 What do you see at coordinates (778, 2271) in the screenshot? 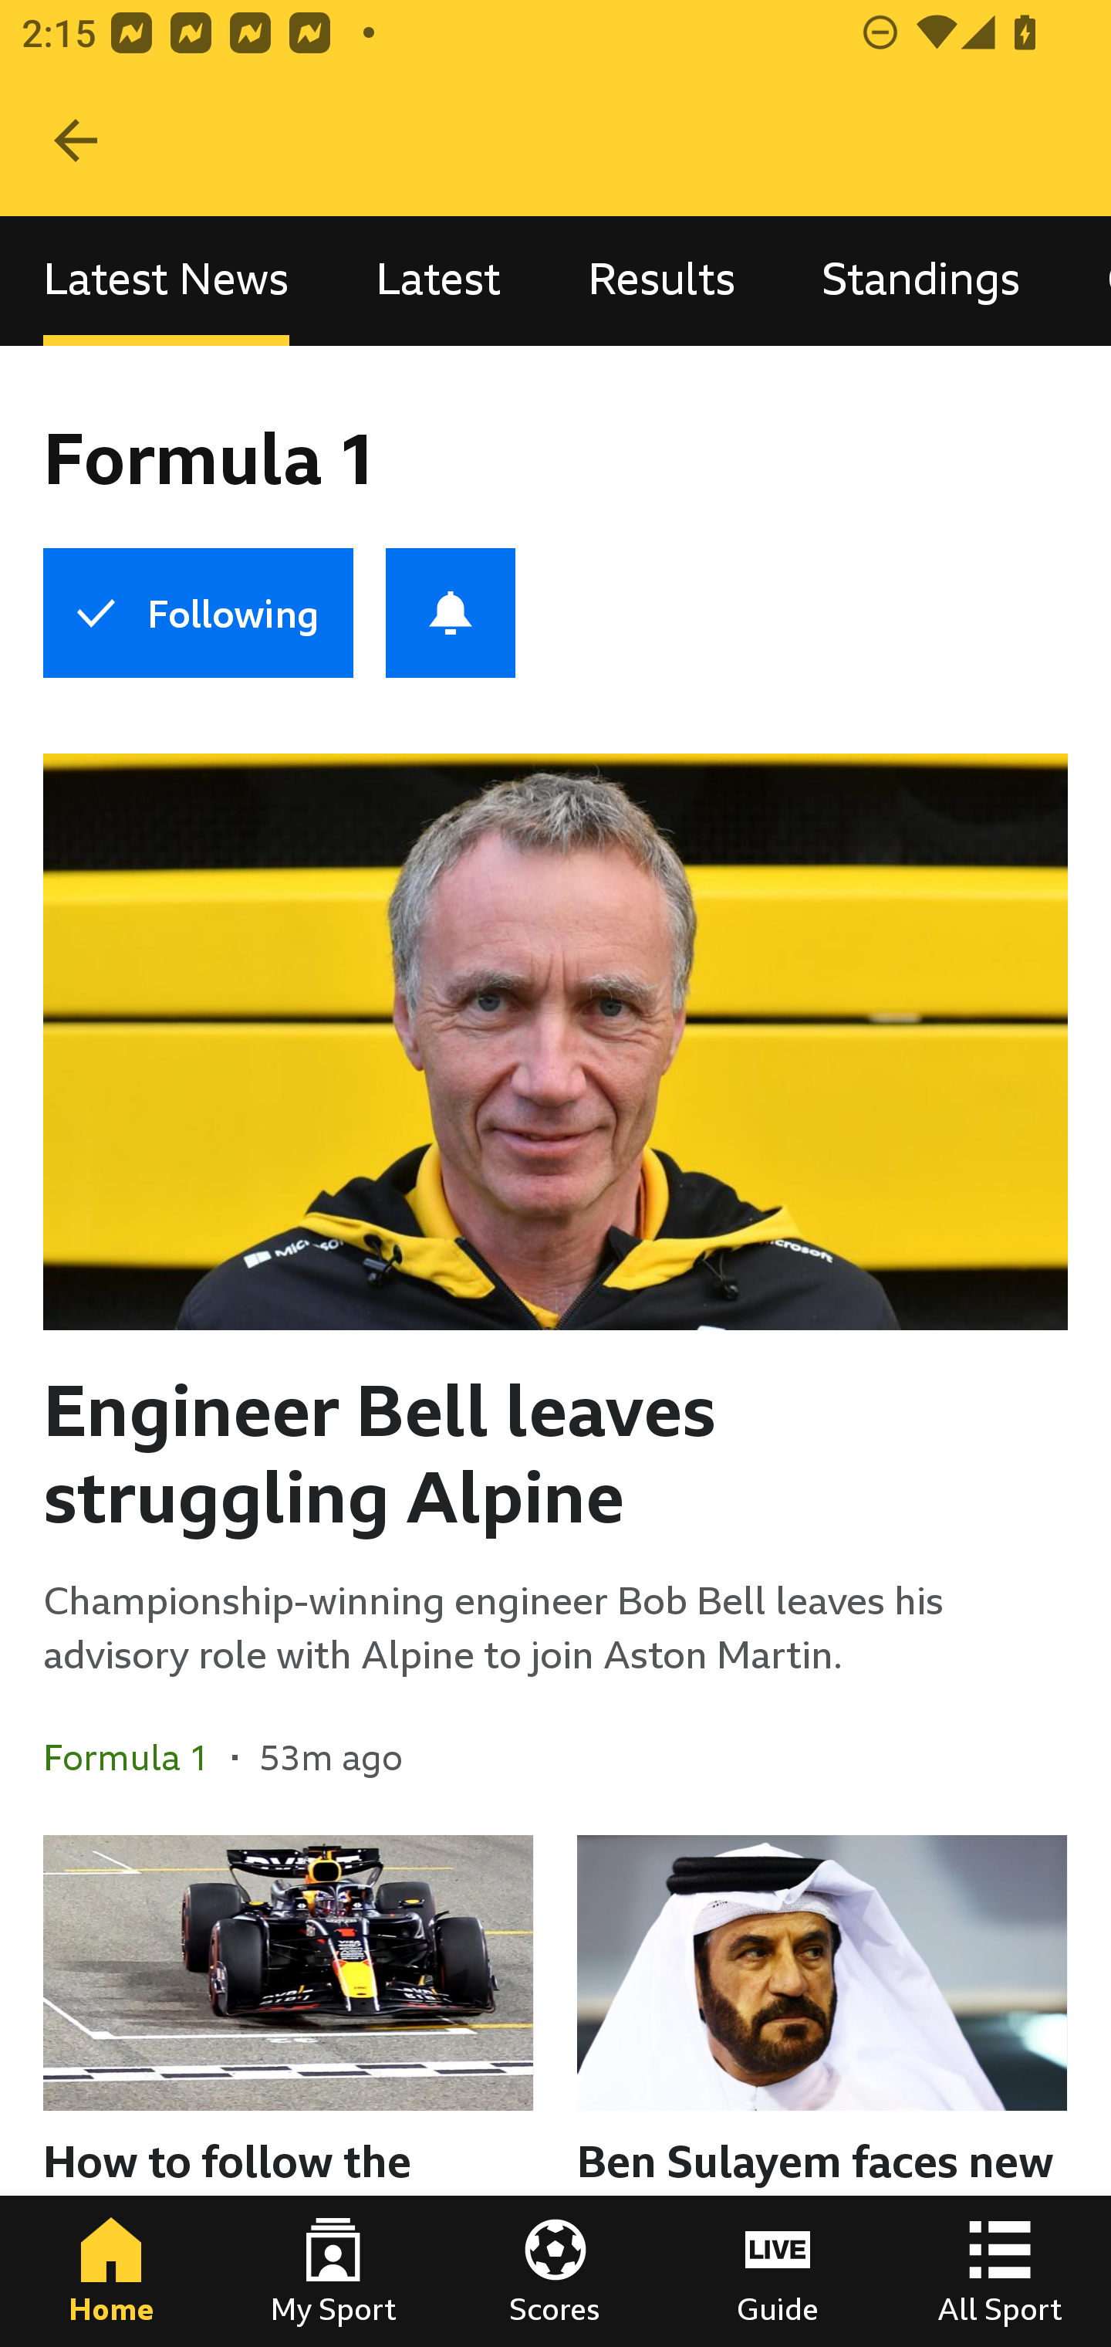
I see `Guide` at bounding box center [778, 2271].